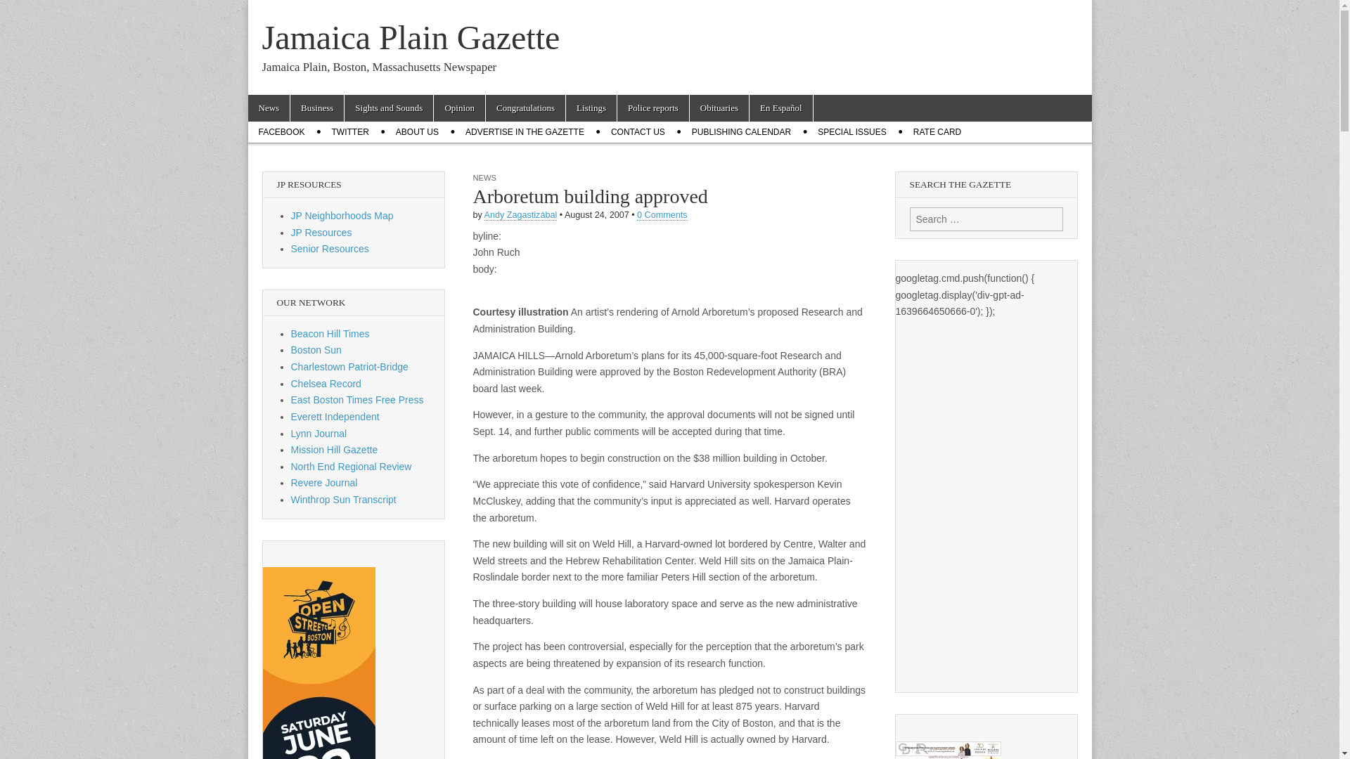  I want to click on JP Neighborhoods Map, so click(342, 216).